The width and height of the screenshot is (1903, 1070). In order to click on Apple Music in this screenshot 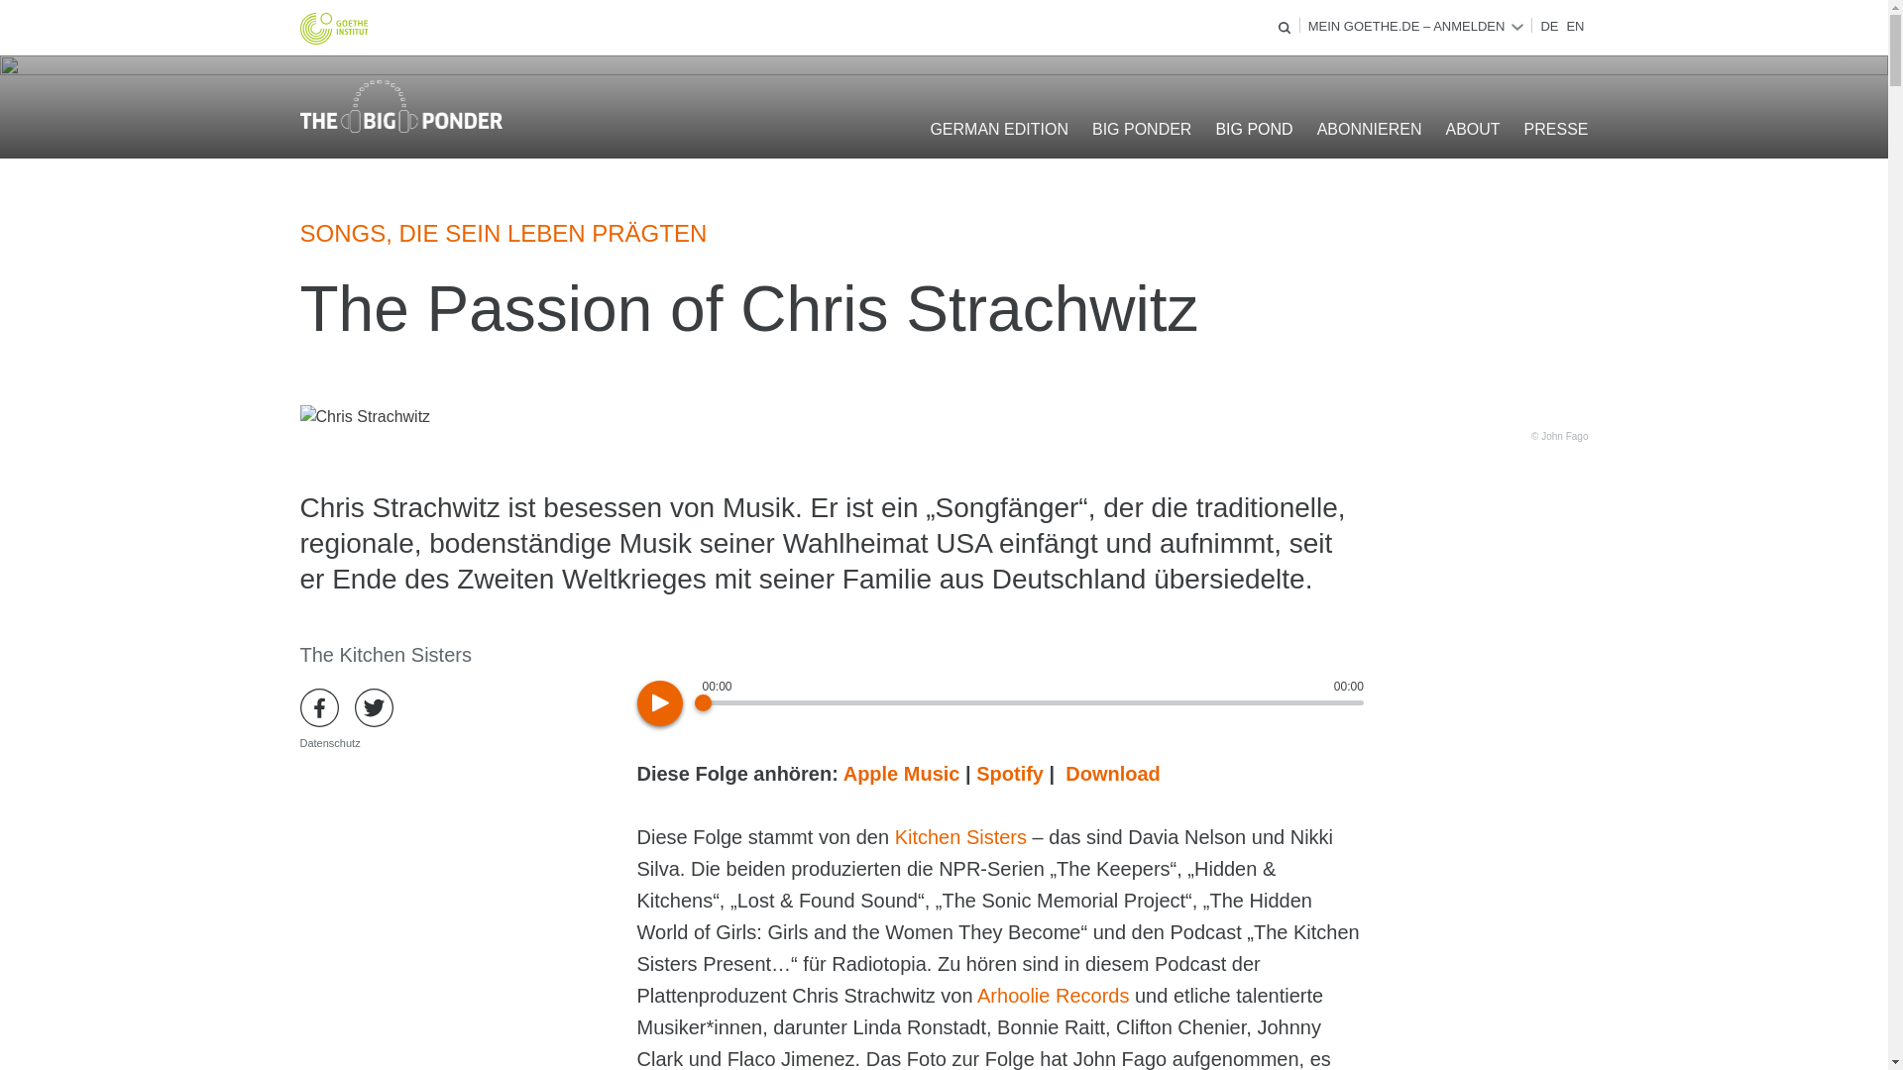, I will do `click(902, 773)`.